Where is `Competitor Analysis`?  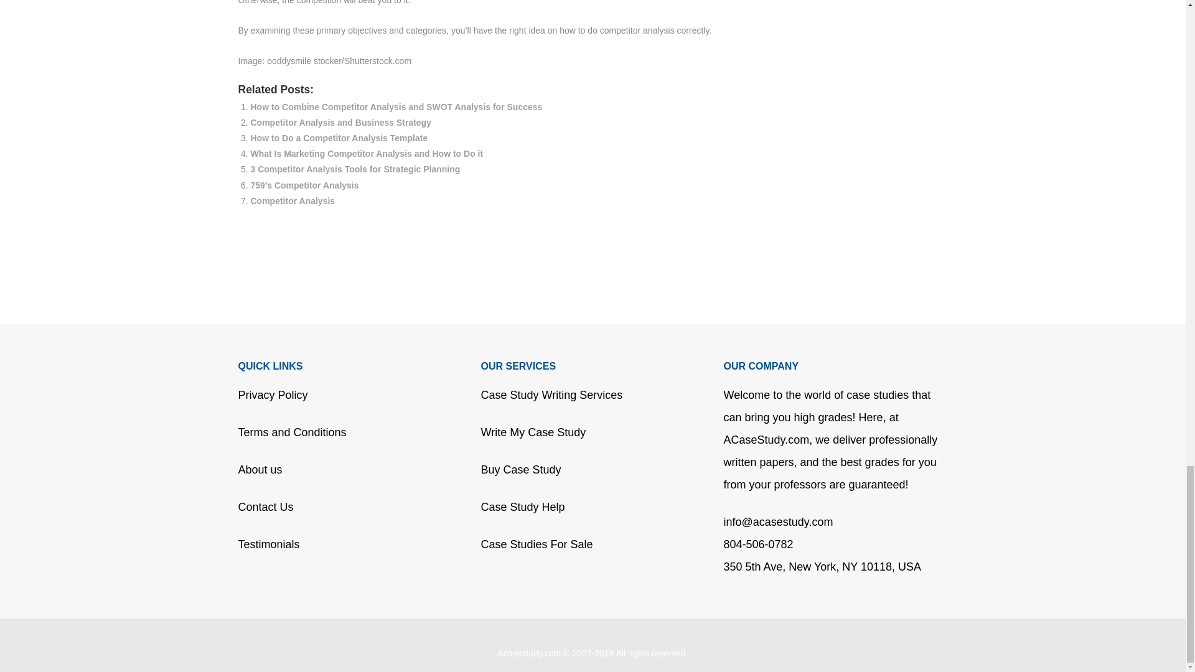 Competitor Analysis is located at coordinates (292, 200).